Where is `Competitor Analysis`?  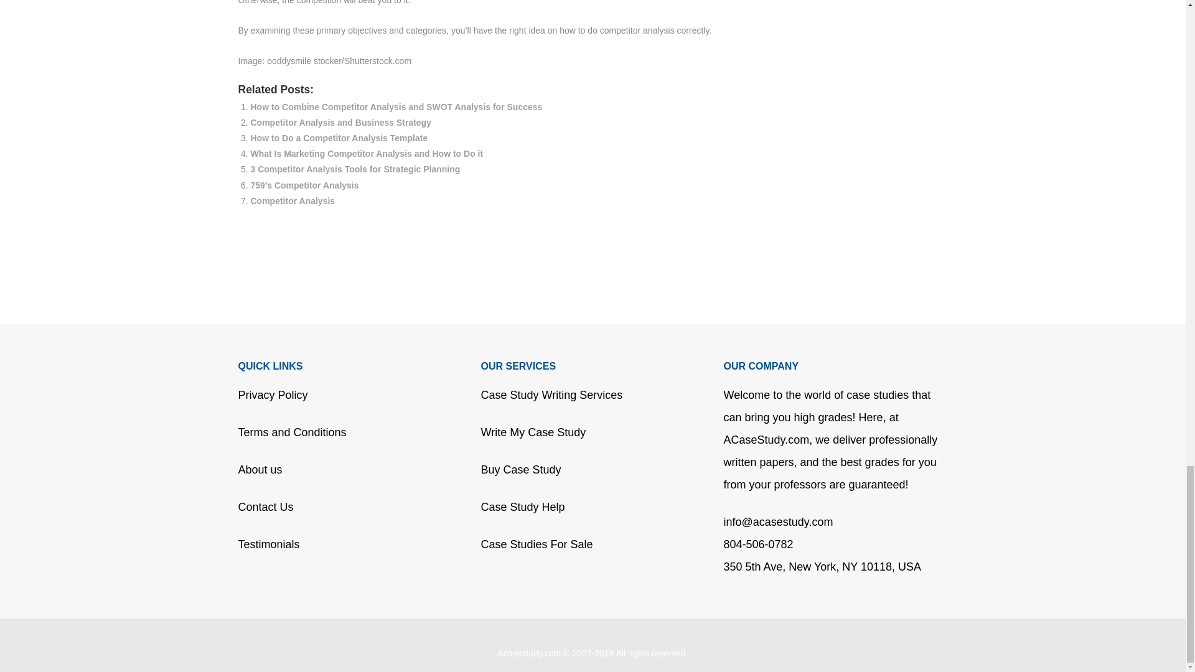 Competitor Analysis is located at coordinates (292, 200).